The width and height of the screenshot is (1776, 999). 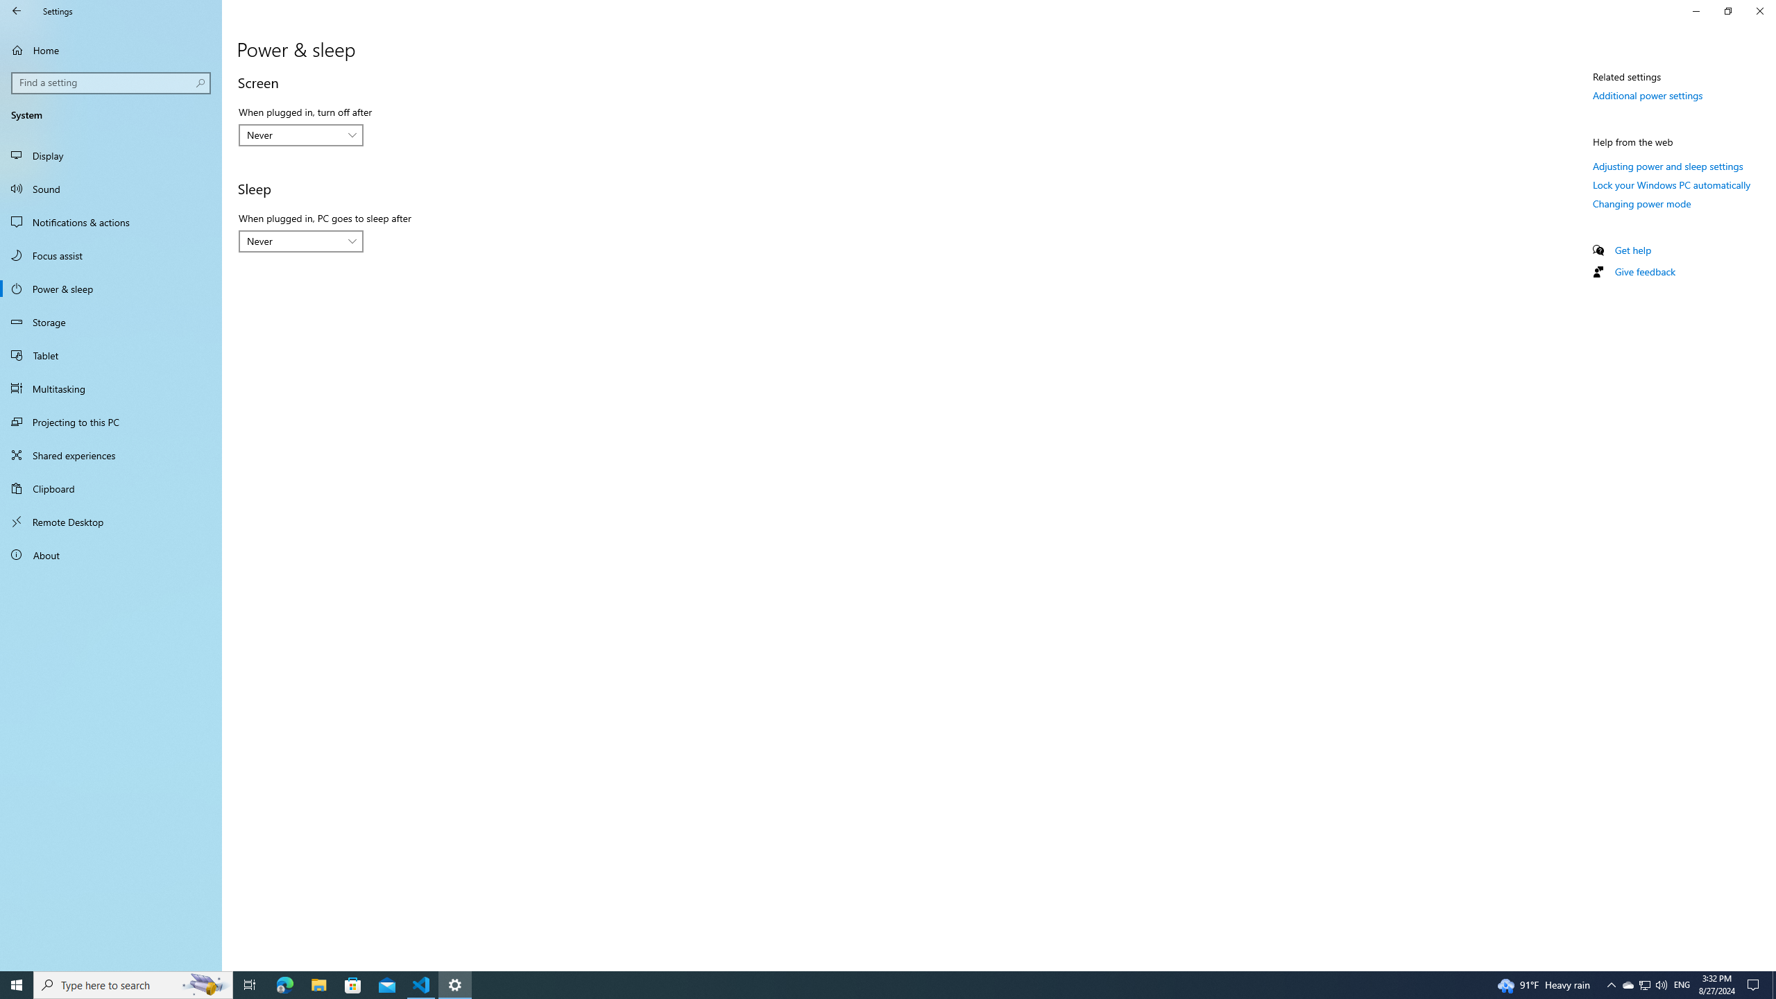 What do you see at coordinates (111, 455) in the screenshot?
I see `Shared experiences` at bounding box center [111, 455].